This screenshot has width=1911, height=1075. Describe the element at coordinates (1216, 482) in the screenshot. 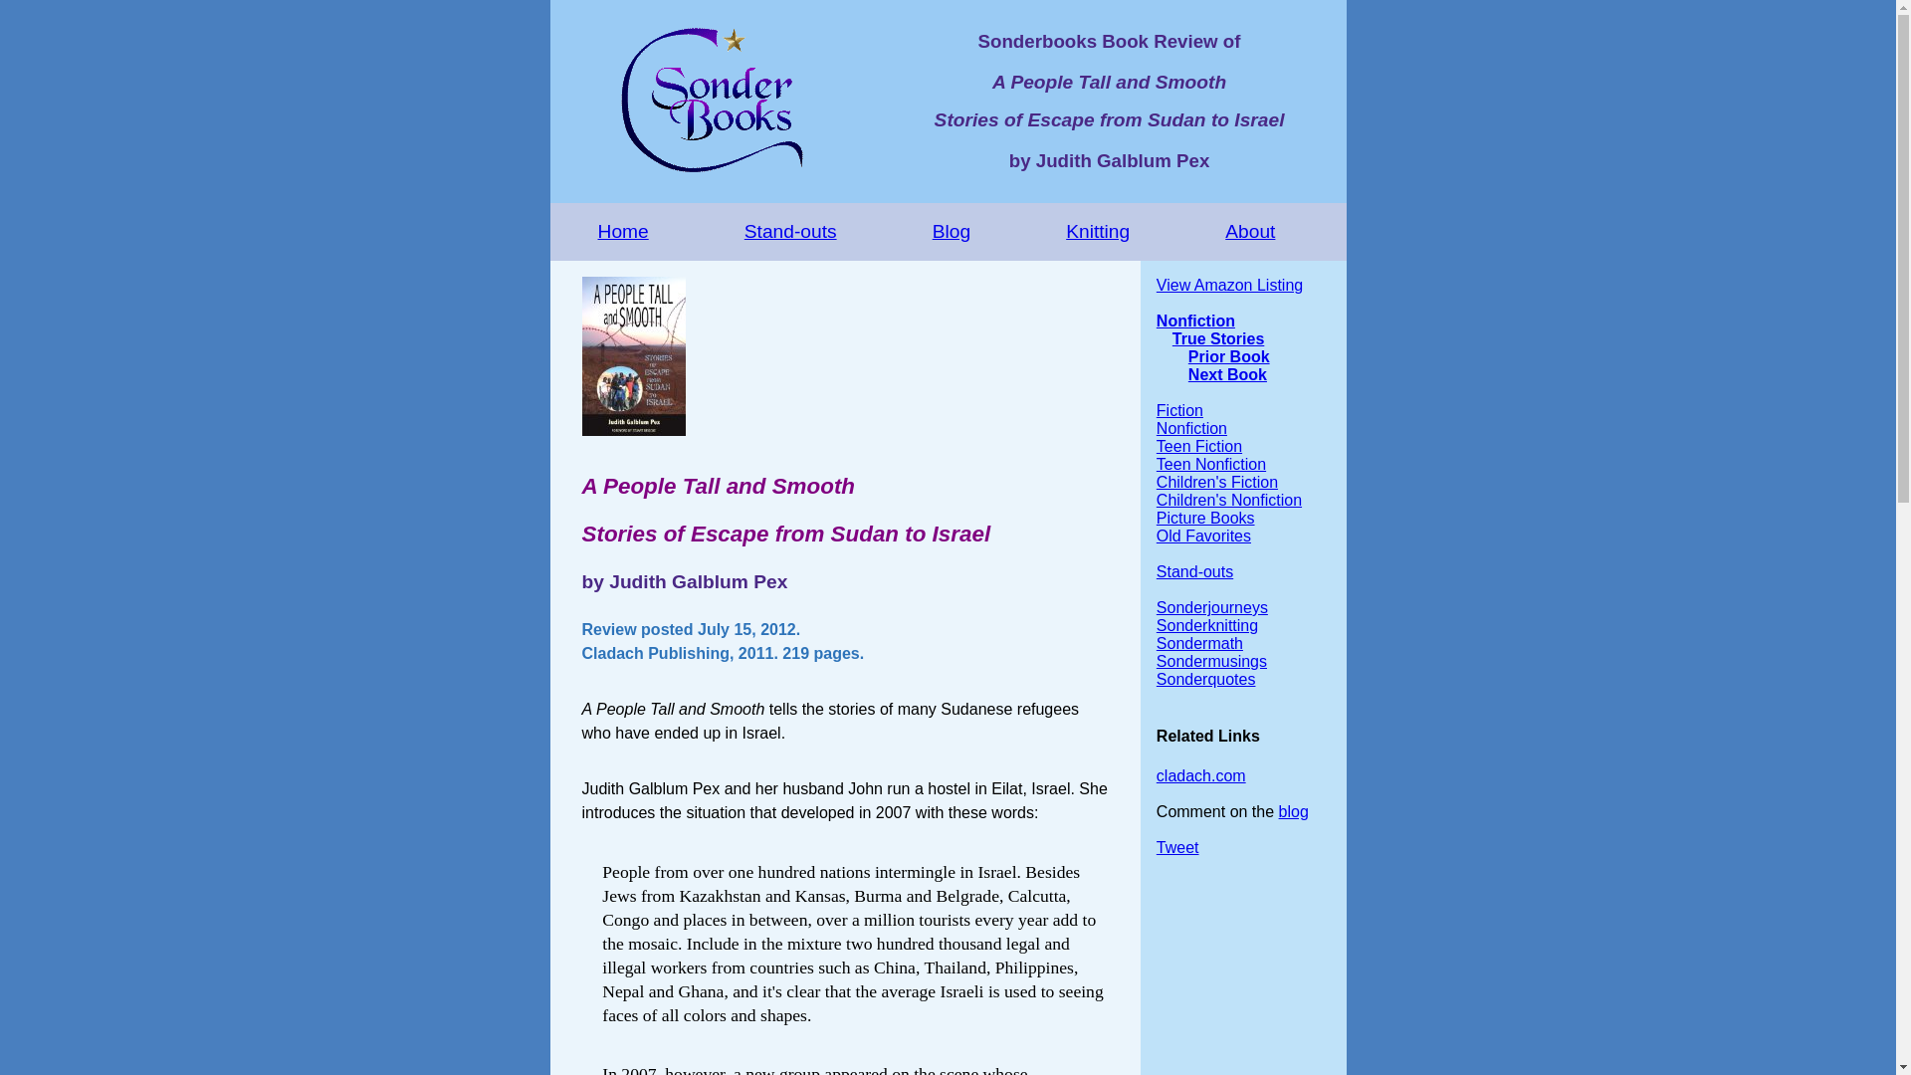

I see `Children's Fiction` at that location.